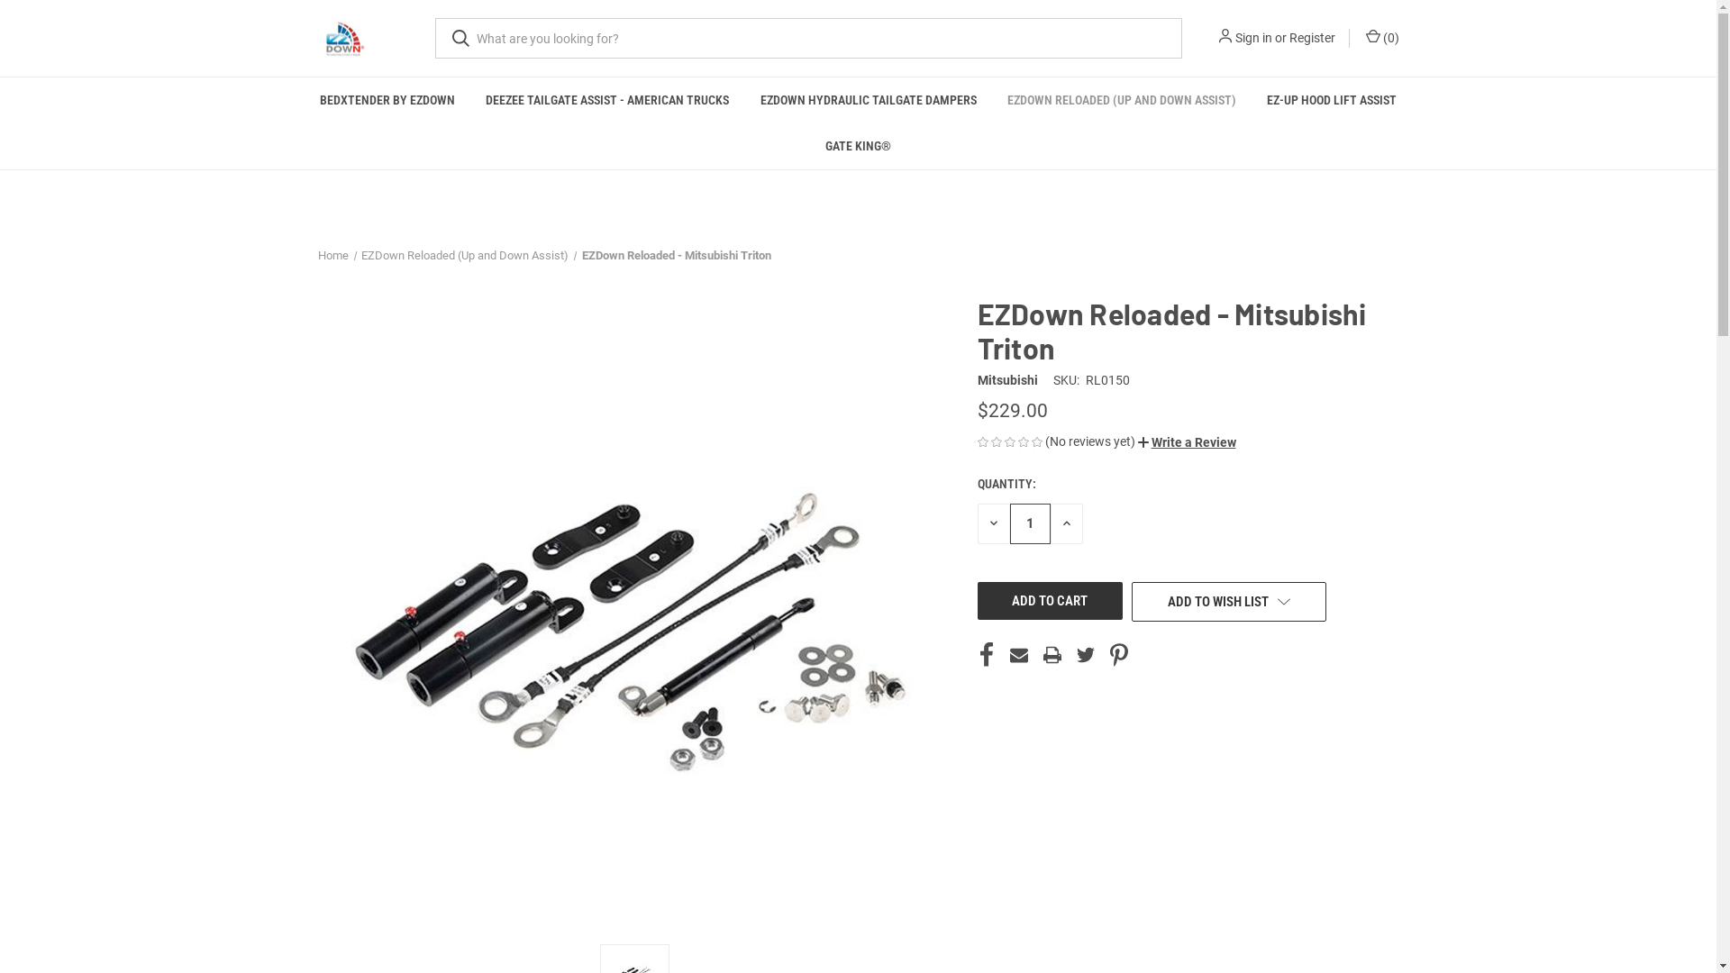  Describe the element at coordinates (465, 256) in the screenshot. I see `EZDown Reloaded (Up and Down Assist)` at that location.